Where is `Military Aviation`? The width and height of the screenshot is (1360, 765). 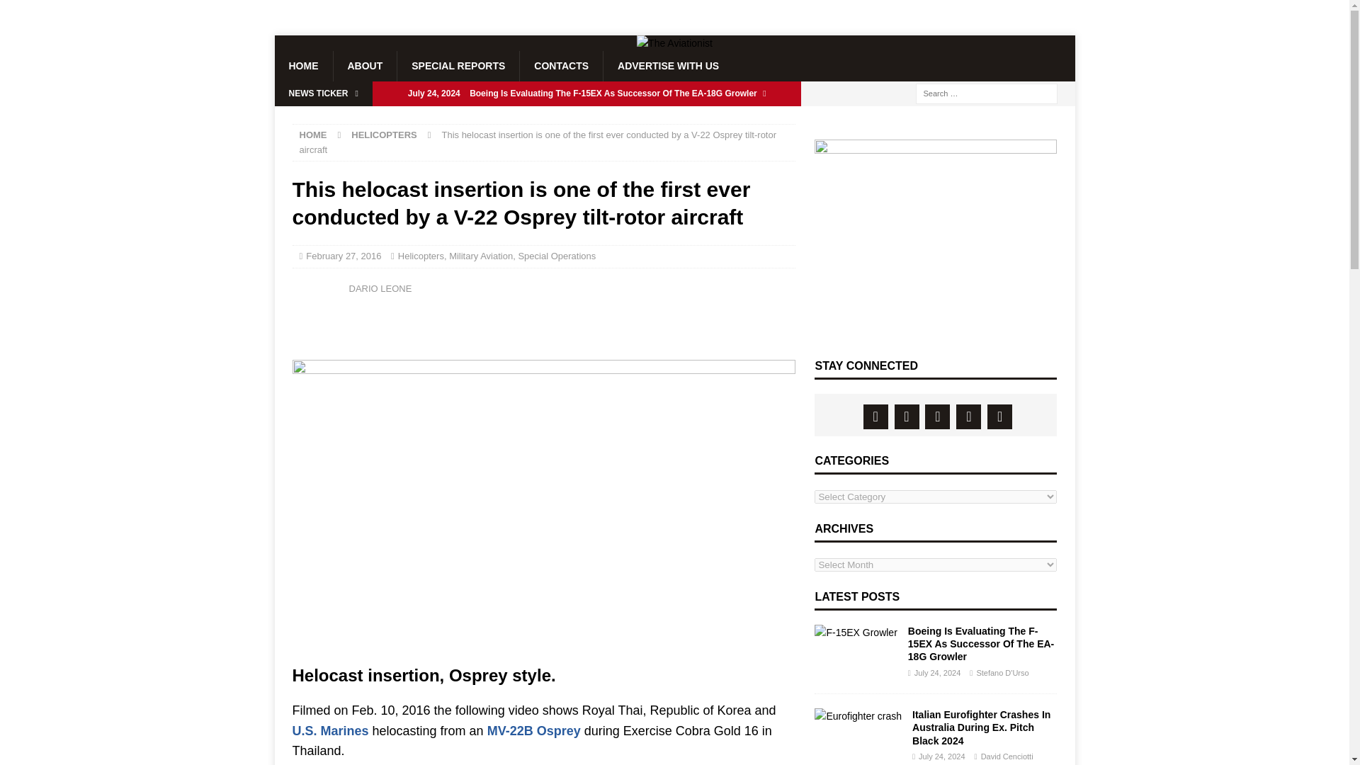 Military Aviation is located at coordinates (480, 256).